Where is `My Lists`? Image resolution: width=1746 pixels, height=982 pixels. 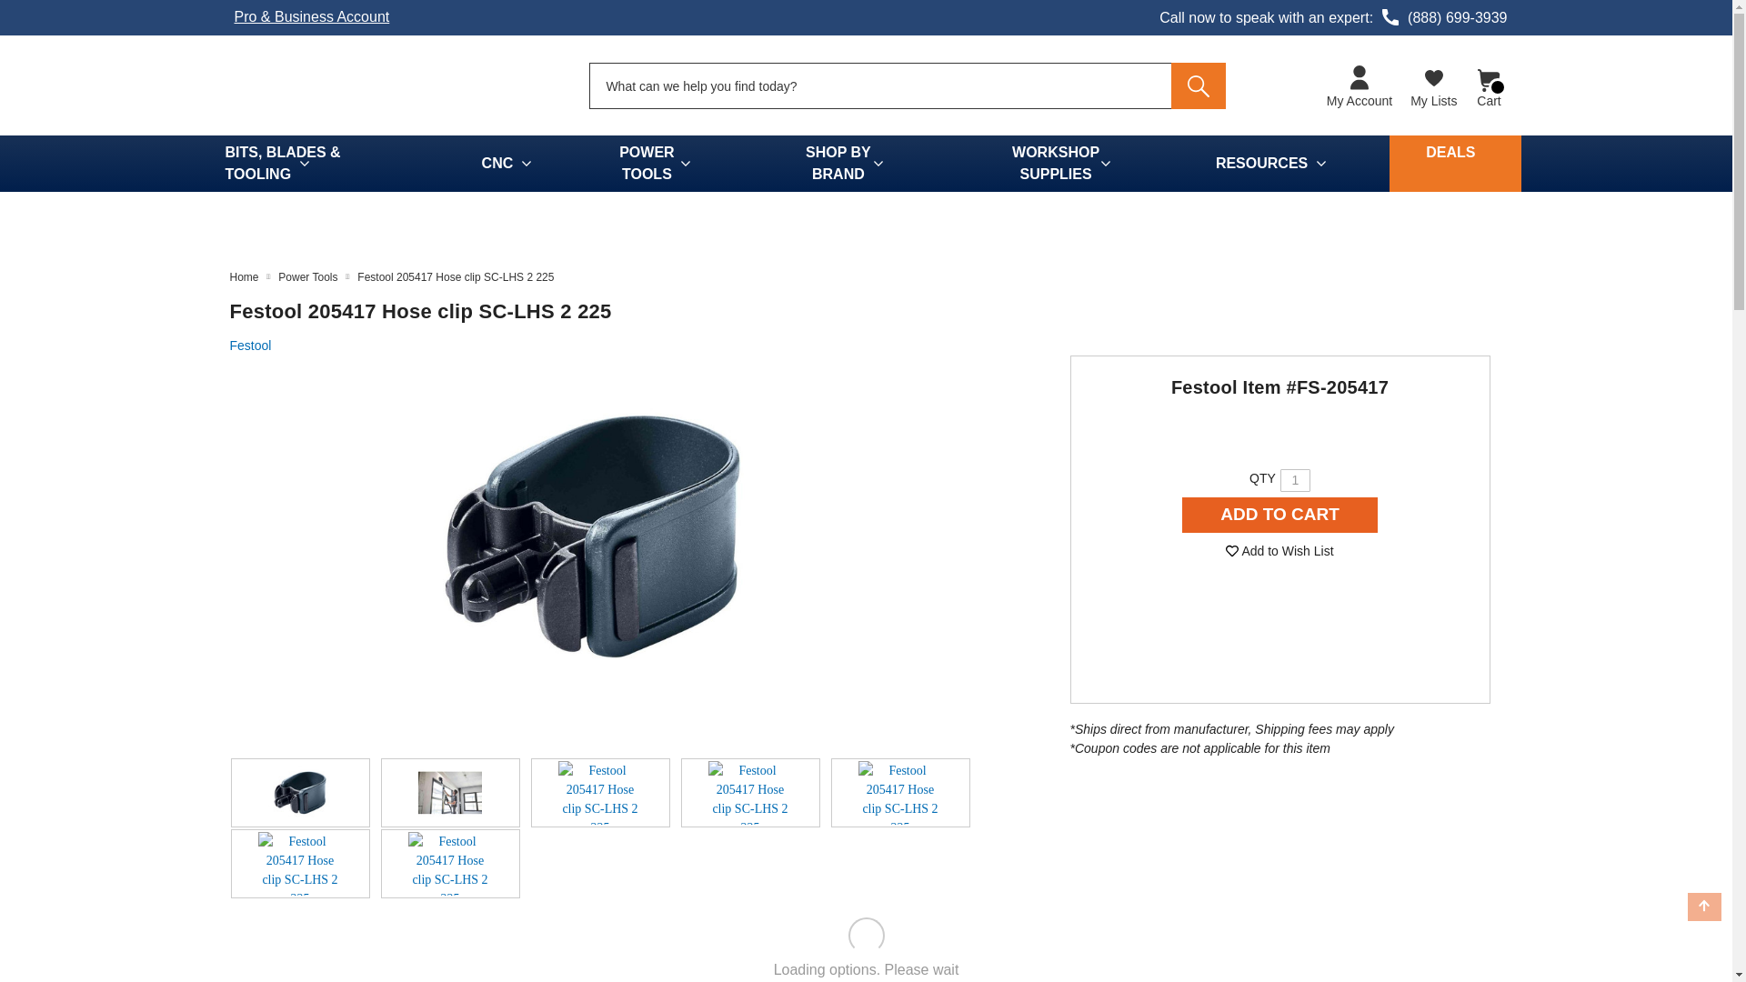 My Lists is located at coordinates (1433, 85).